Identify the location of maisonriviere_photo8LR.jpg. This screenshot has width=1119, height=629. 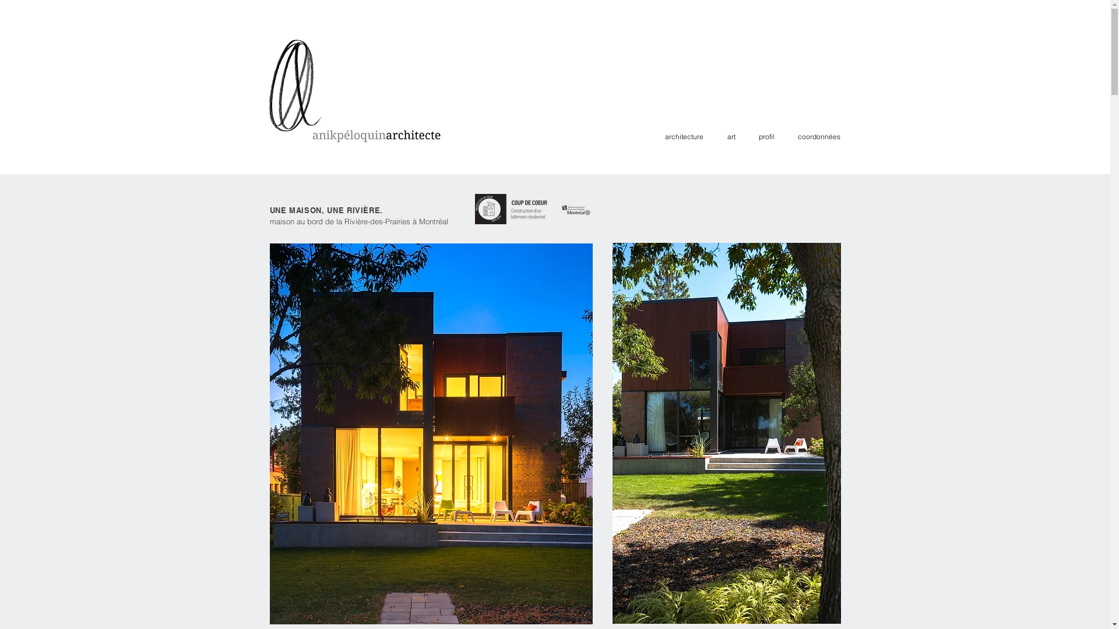
(431, 434).